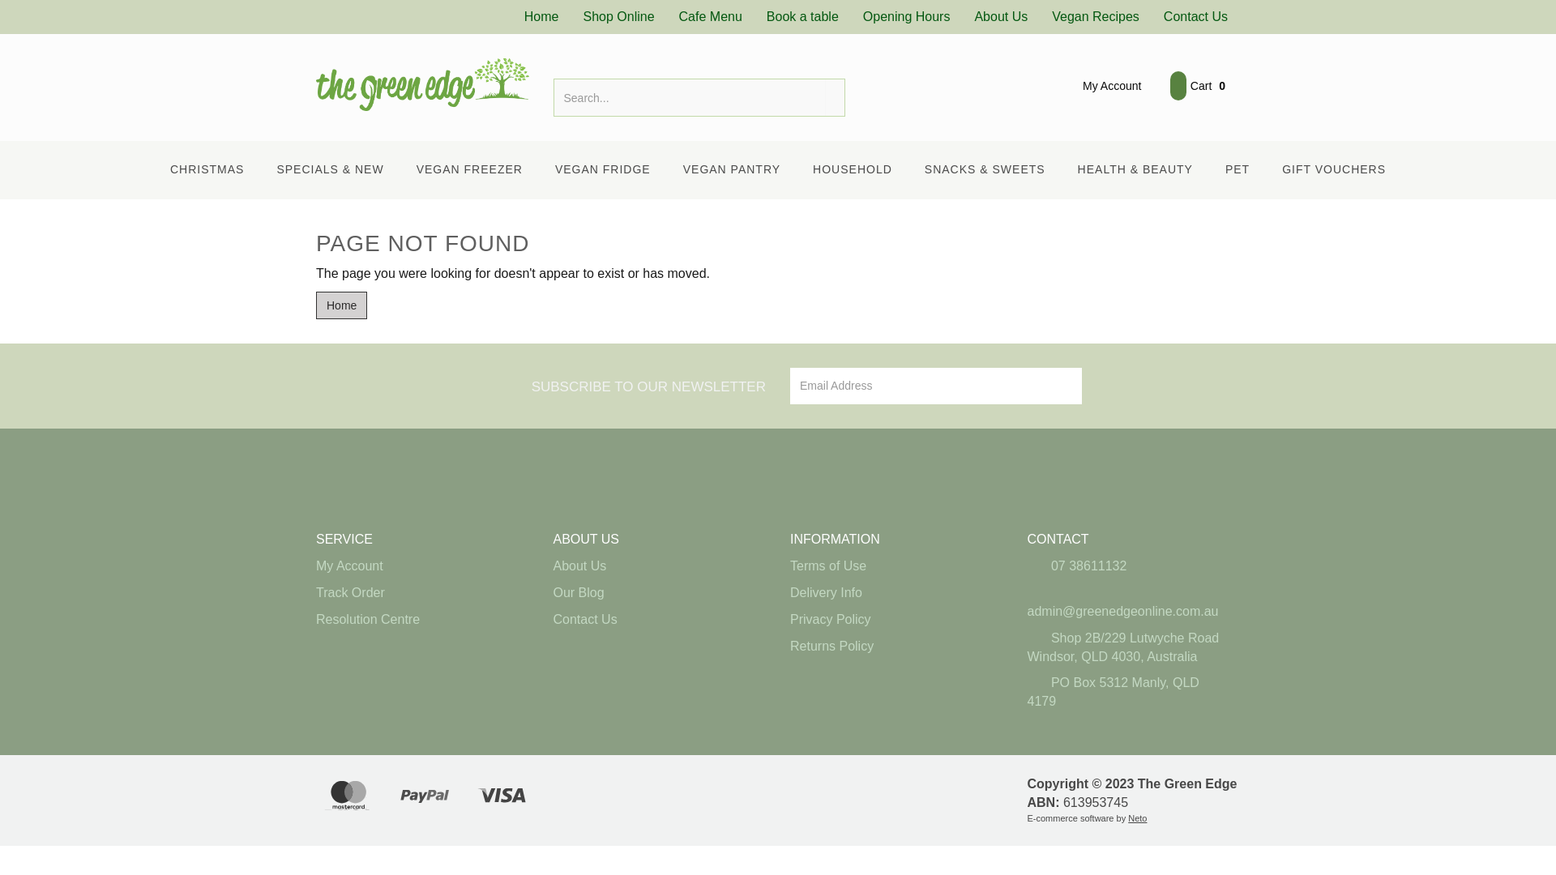 The height and width of the screenshot is (875, 1556). What do you see at coordinates (891, 647) in the screenshot?
I see `Returns Policy` at bounding box center [891, 647].